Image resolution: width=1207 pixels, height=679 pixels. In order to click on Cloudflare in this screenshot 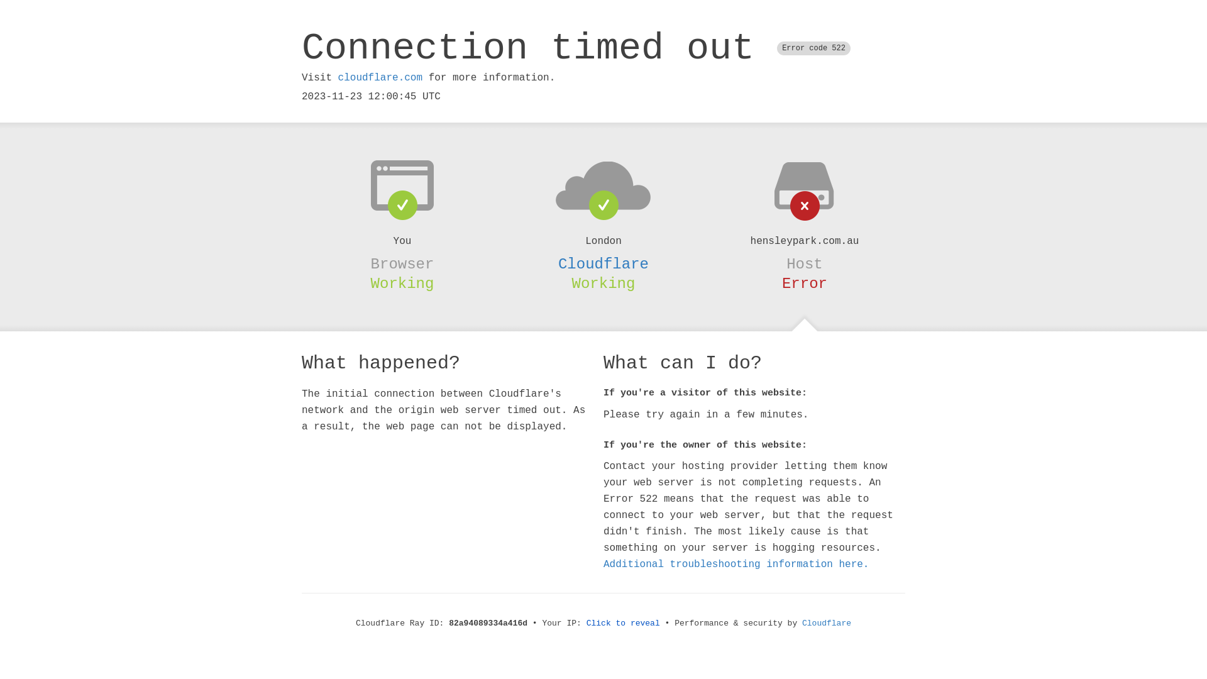, I will do `click(603, 264)`.